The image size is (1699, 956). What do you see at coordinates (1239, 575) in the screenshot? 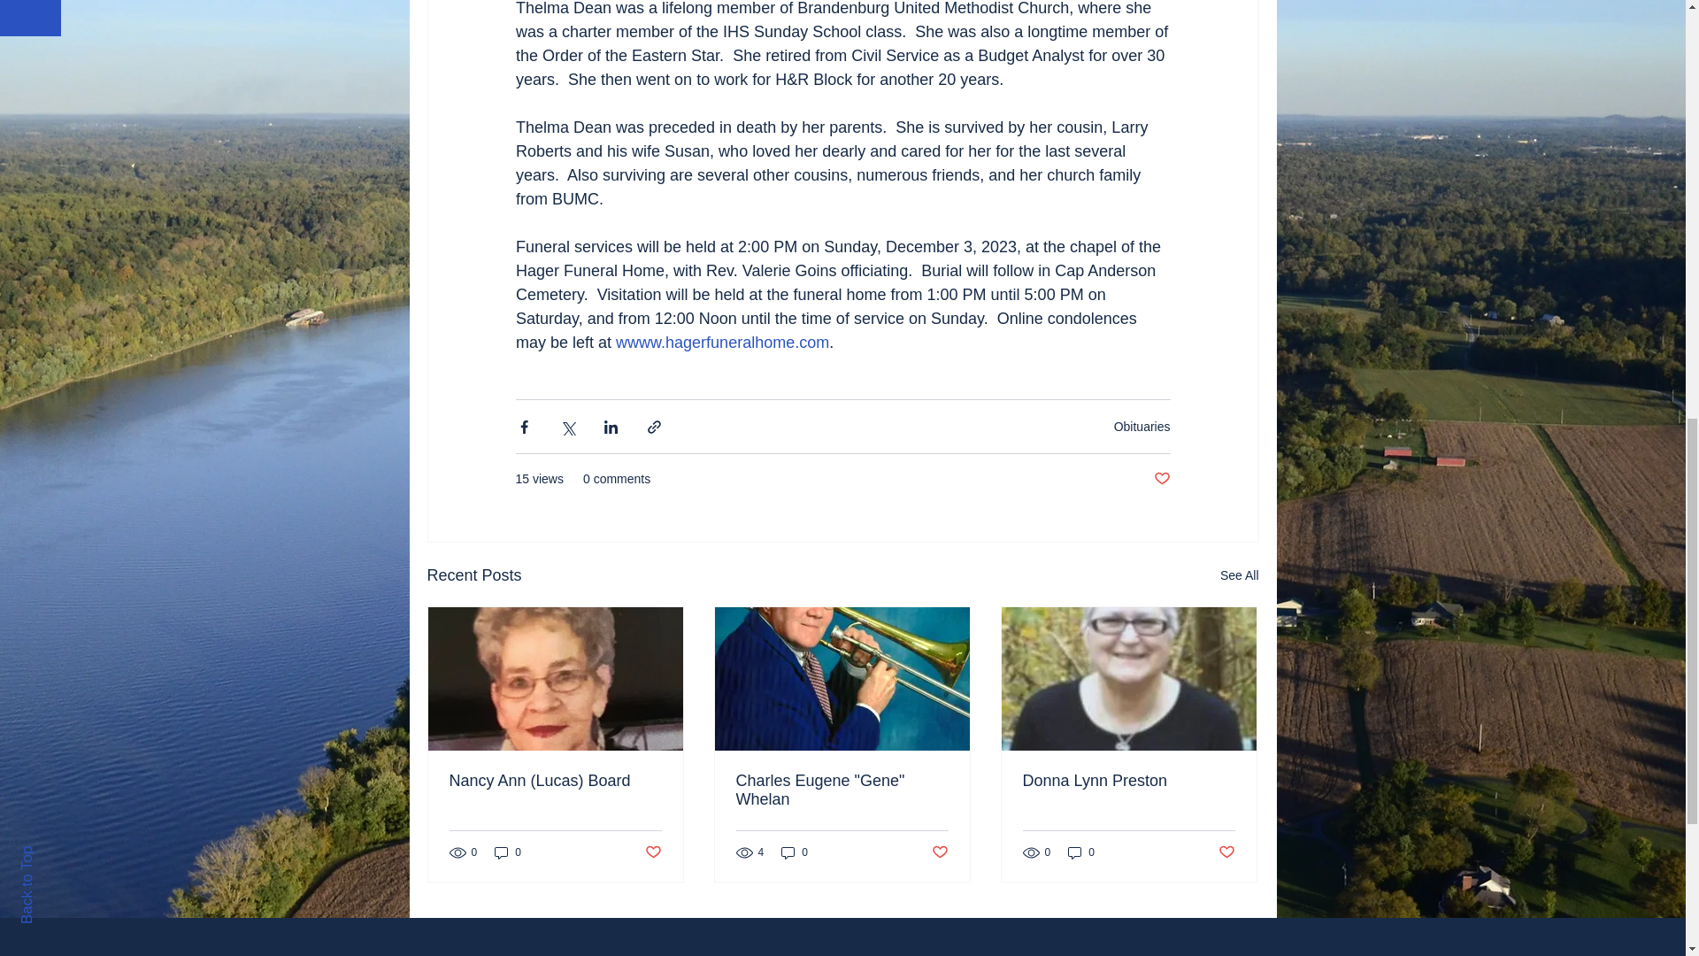
I see `See All` at bounding box center [1239, 575].